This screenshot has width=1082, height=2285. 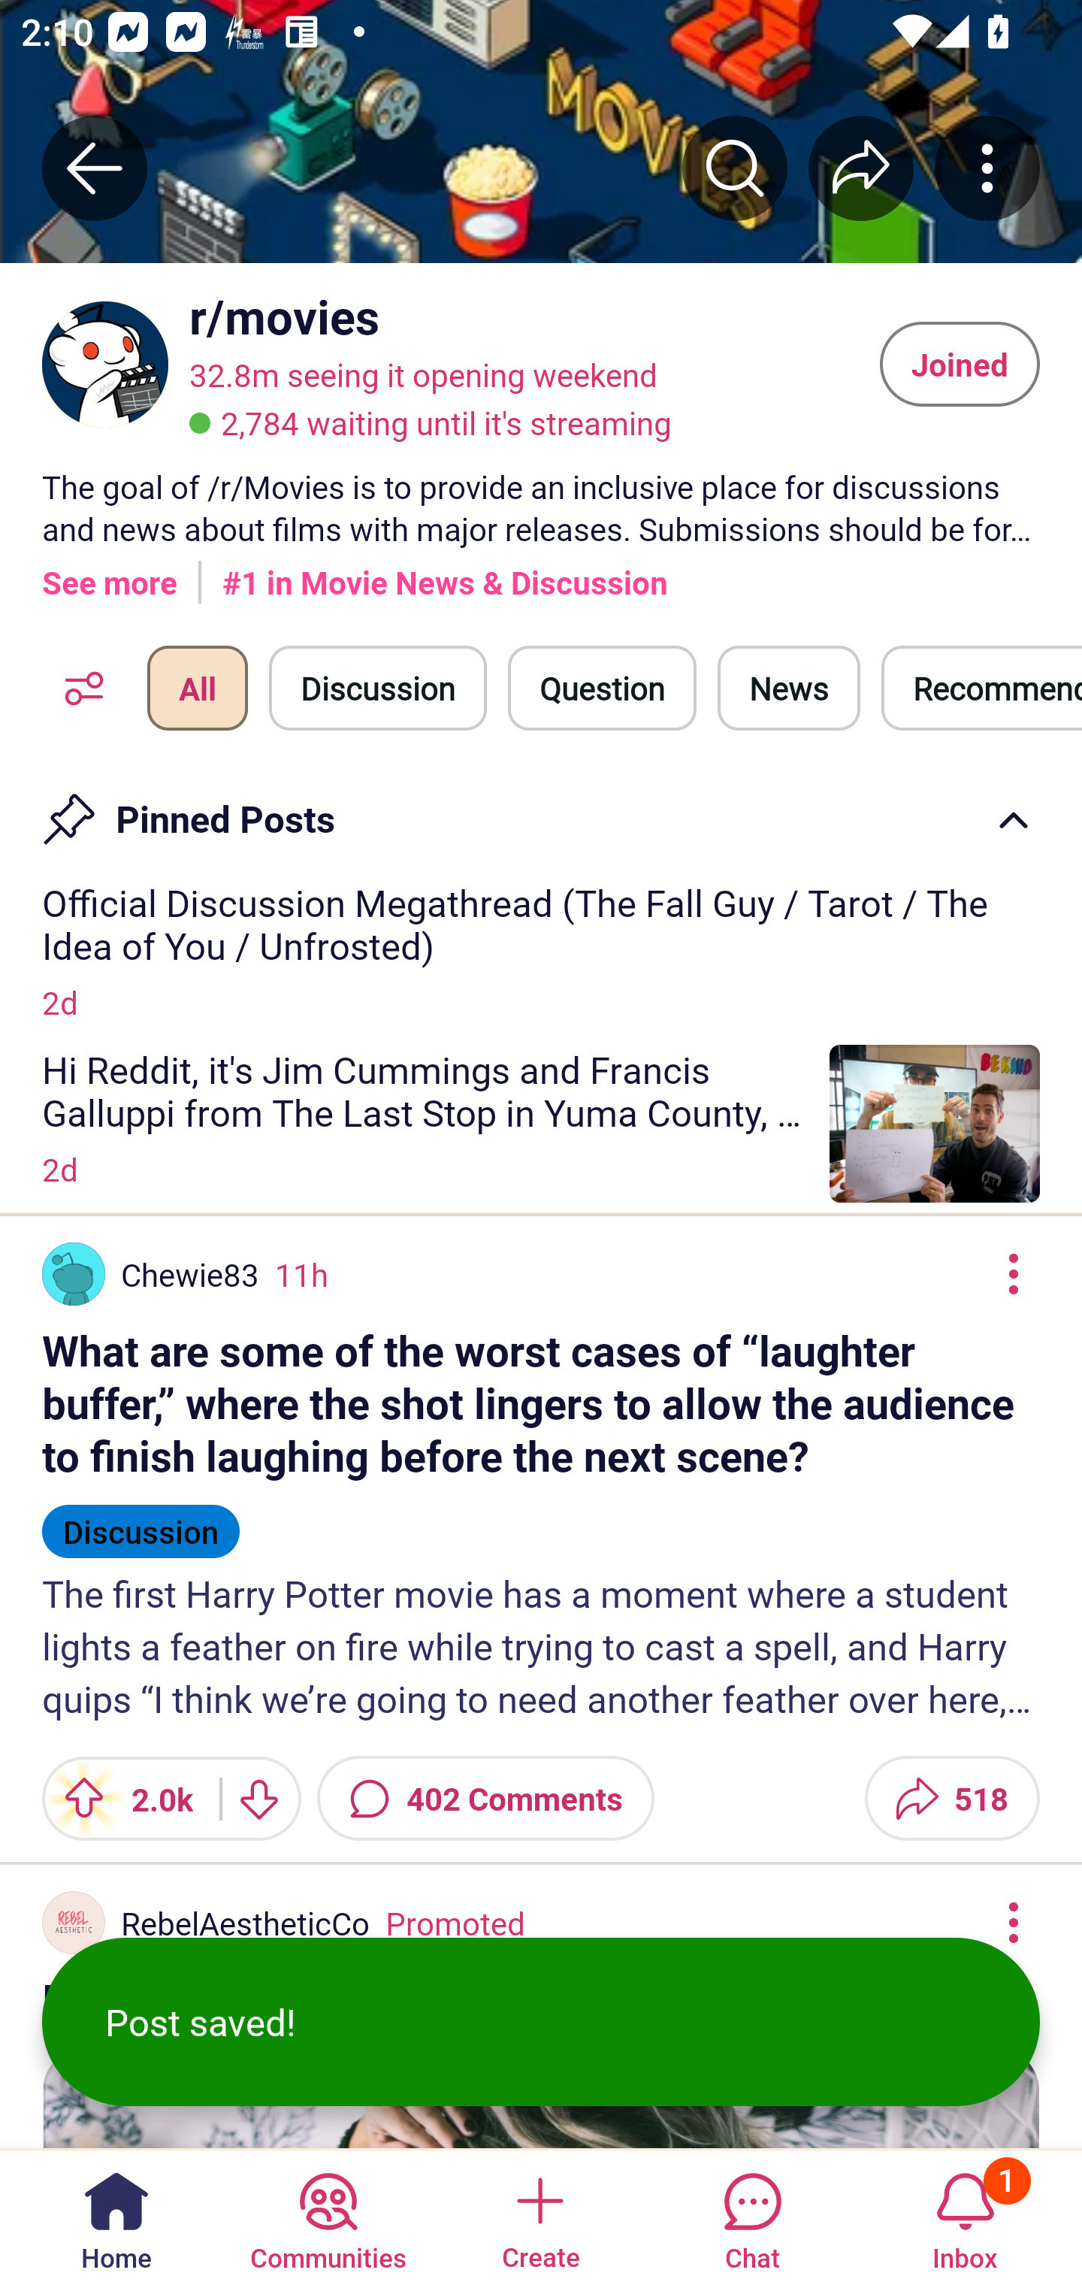 What do you see at coordinates (110, 571) in the screenshot?
I see `See more` at bounding box center [110, 571].